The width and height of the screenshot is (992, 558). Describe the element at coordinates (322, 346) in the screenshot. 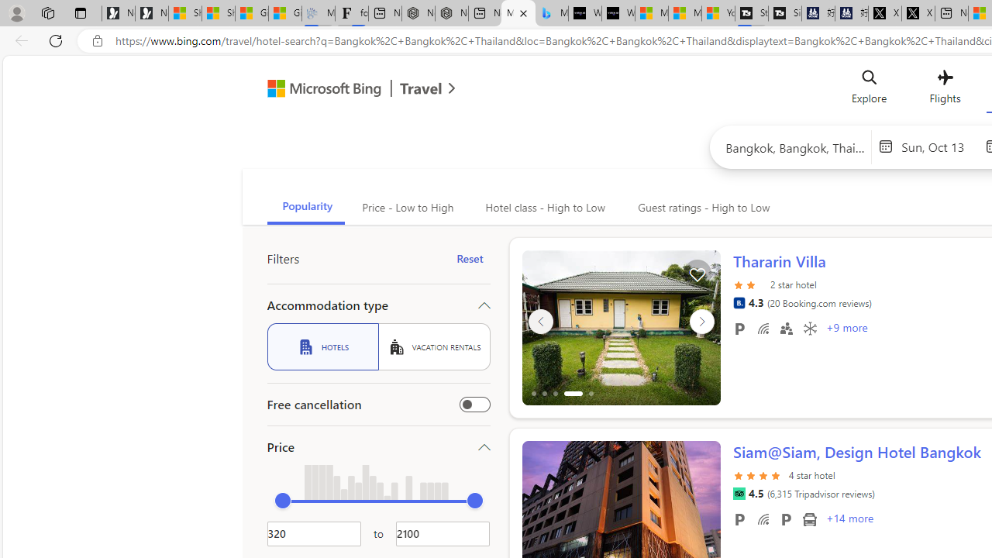

I see `HOTELS` at that location.